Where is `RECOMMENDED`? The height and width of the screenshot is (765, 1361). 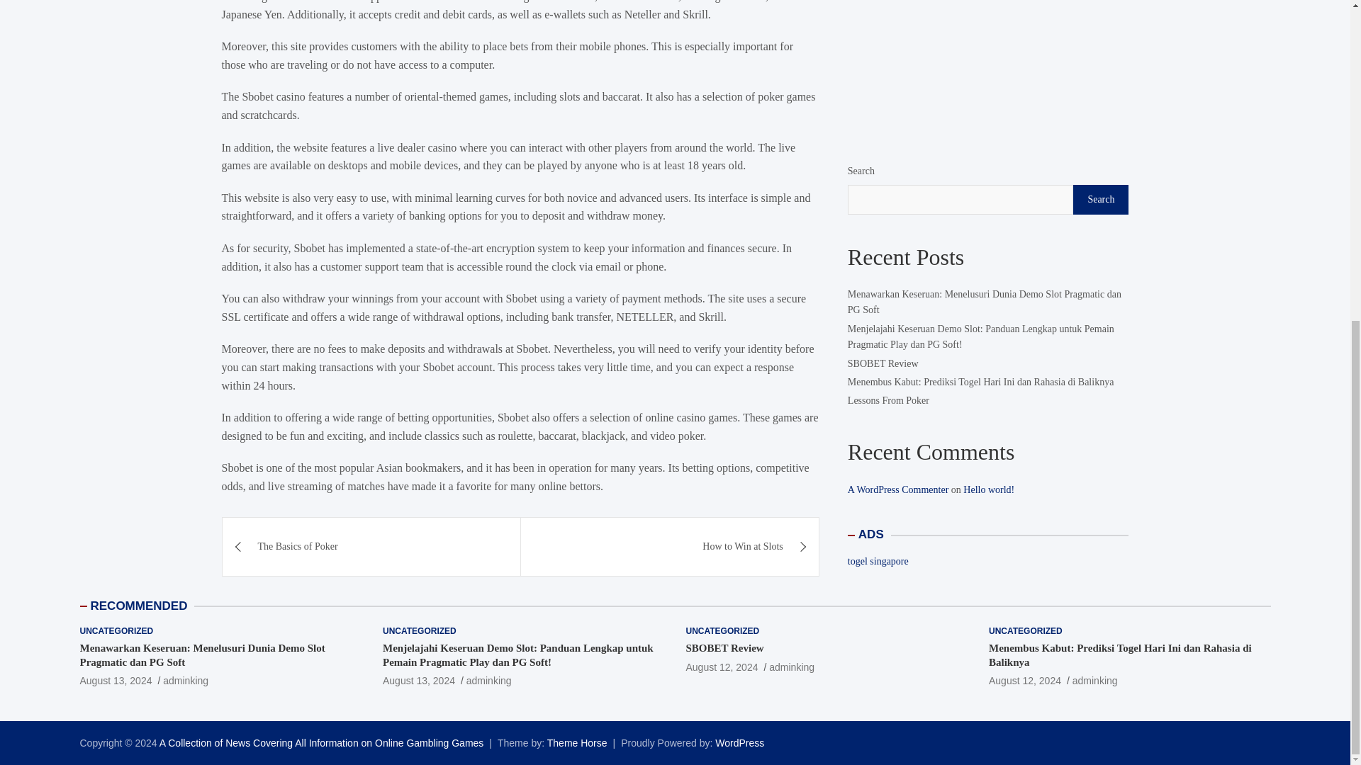
RECOMMENDED is located at coordinates (139, 606).